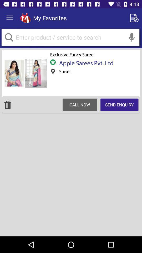  What do you see at coordinates (119, 105) in the screenshot?
I see `choose the send enquiry on the right` at bounding box center [119, 105].